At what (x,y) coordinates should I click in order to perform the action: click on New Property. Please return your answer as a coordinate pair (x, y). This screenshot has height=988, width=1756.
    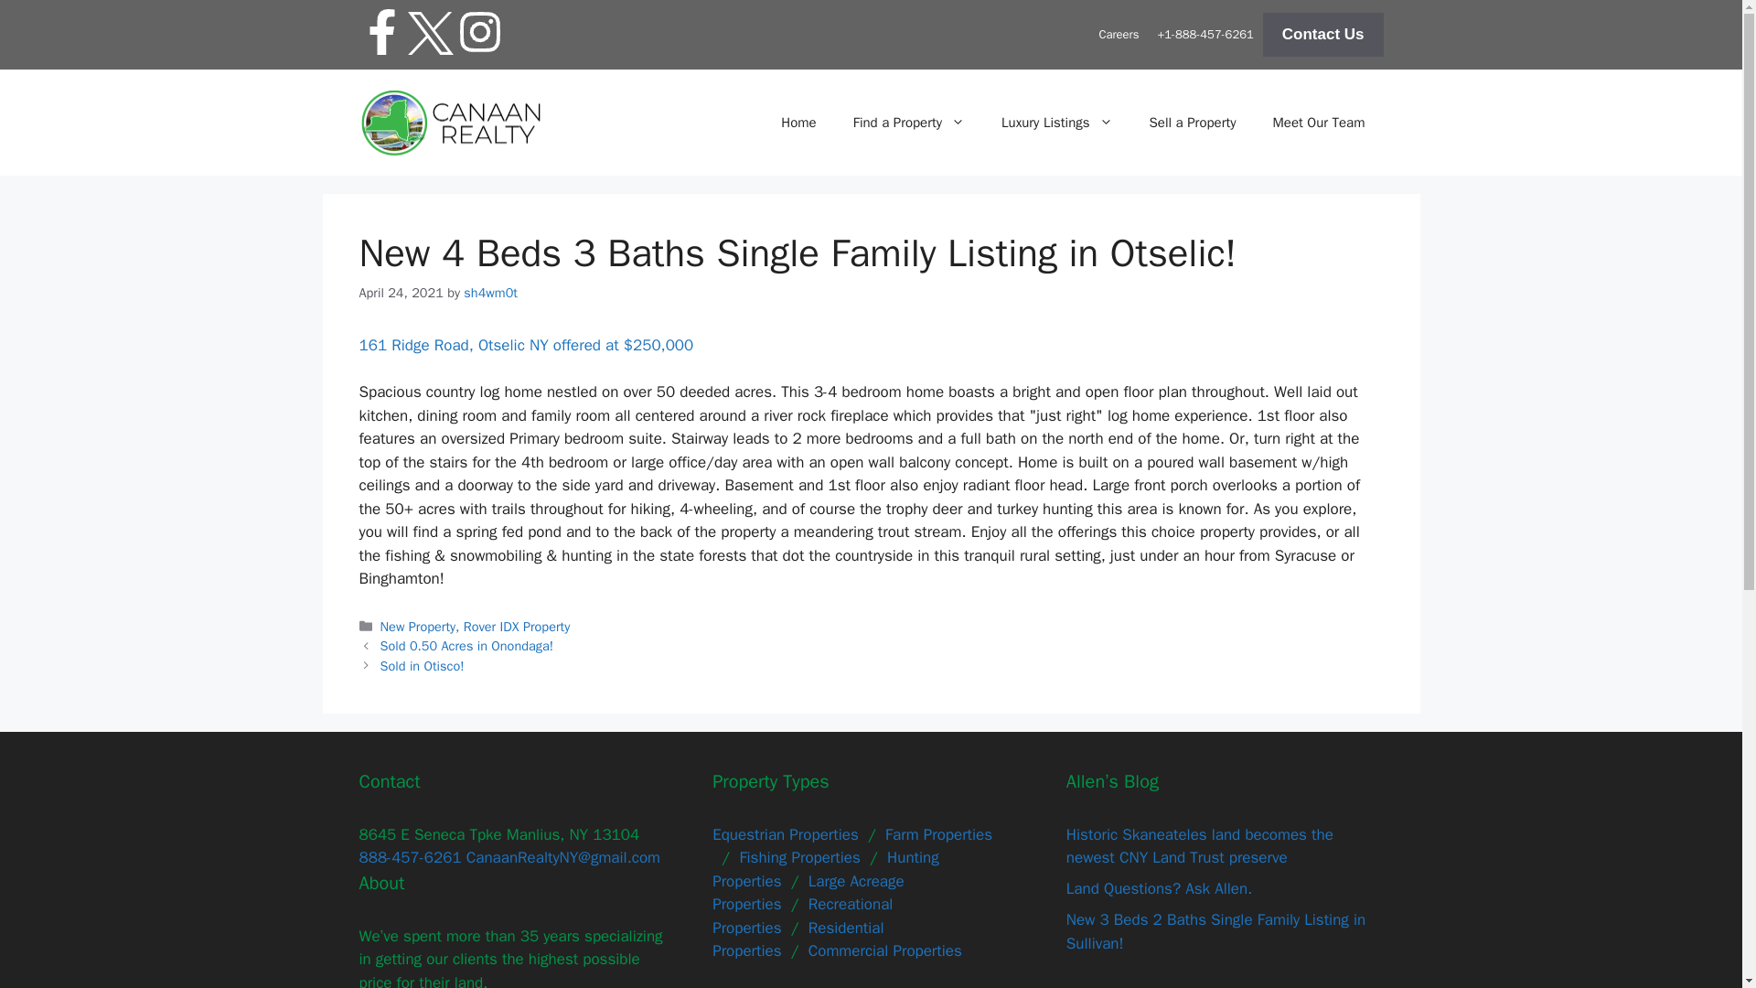
    Looking at the image, I should click on (417, 627).